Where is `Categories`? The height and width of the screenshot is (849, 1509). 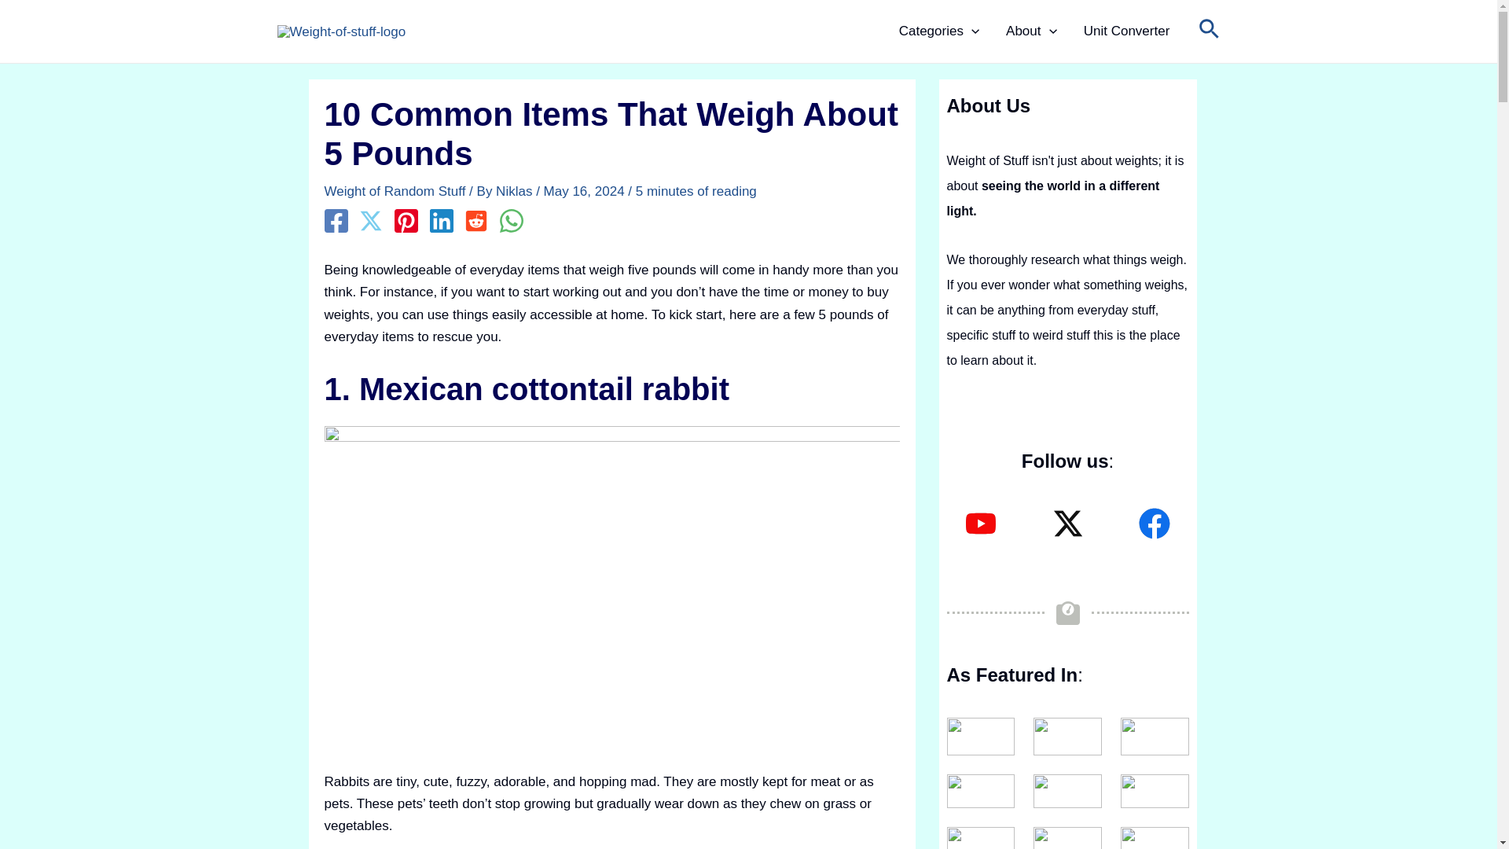
Categories is located at coordinates (939, 31).